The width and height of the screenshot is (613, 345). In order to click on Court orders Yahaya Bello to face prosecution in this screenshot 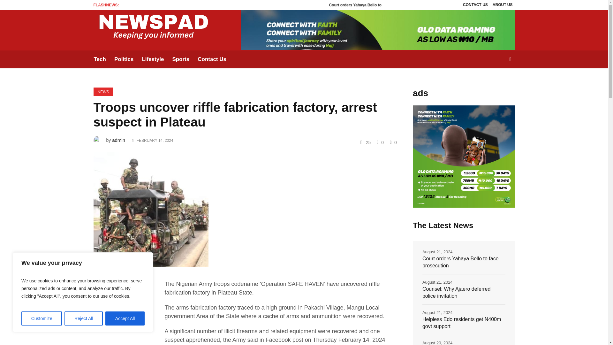, I will do `click(414, 5)`.